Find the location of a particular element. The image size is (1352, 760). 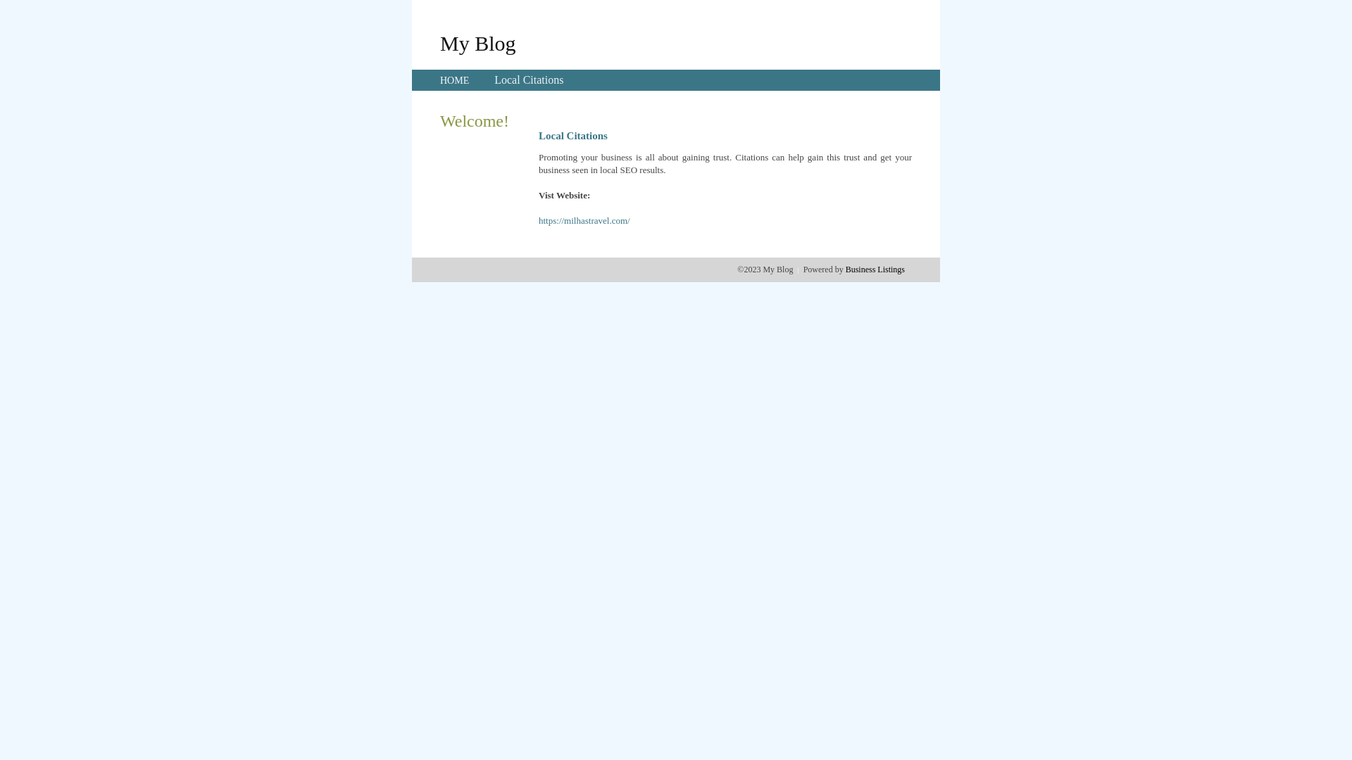

https://milhastravel.com/ is located at coordinates (584, 221).